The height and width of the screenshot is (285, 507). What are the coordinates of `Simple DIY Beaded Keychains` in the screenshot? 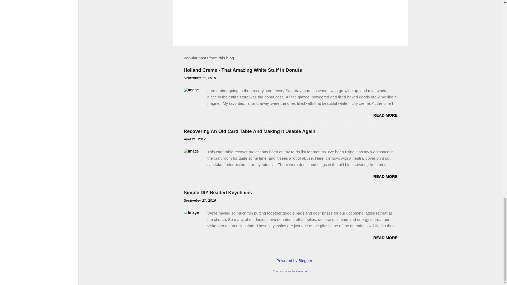 It's located at (218, 193).